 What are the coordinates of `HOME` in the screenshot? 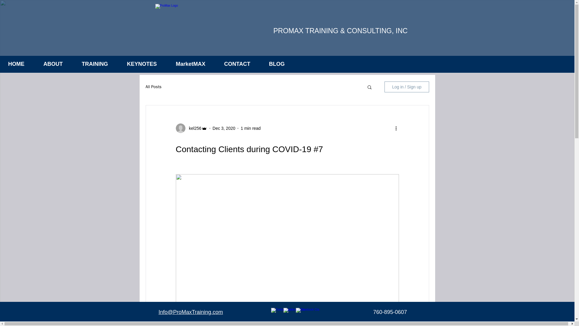 It's located at (14, 64).